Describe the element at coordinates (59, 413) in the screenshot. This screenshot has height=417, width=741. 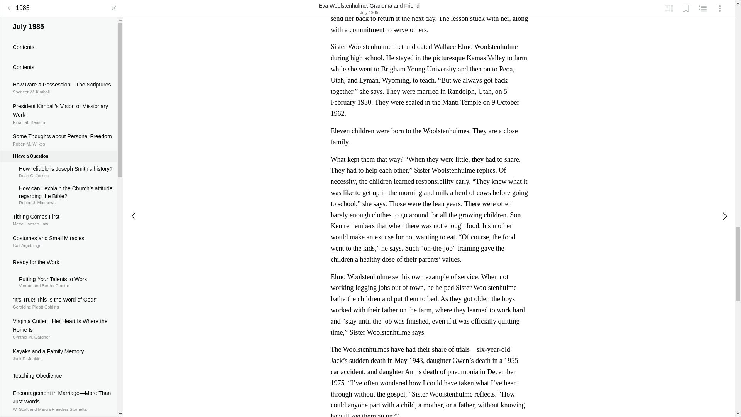
I see `Fireside Commemorates Aaronic Priesthood Restoration` at that location.